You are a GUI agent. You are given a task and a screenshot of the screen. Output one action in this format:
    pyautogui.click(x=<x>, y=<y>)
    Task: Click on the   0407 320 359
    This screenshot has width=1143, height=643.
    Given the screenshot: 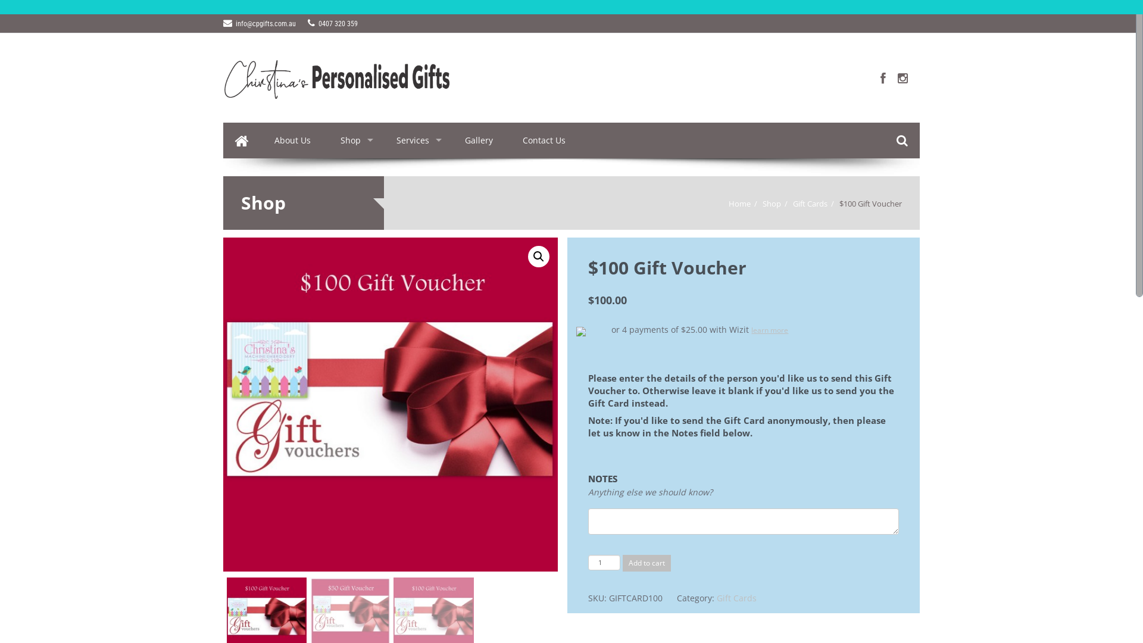 What is the action you would take?
    pyautogui.click(x=333, y=24)
    